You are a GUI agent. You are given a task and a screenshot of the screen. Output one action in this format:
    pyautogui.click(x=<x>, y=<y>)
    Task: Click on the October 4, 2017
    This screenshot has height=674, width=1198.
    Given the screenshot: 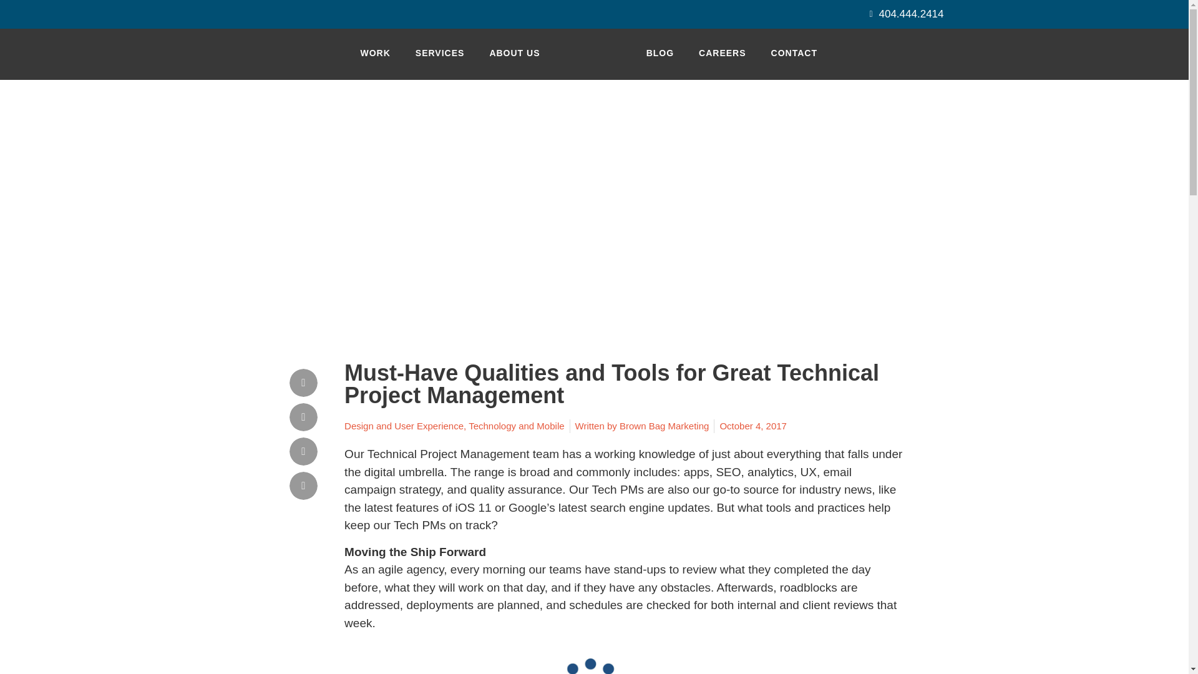 What is the action you would take?
    pyautogui.click(x=753, y=426)
    